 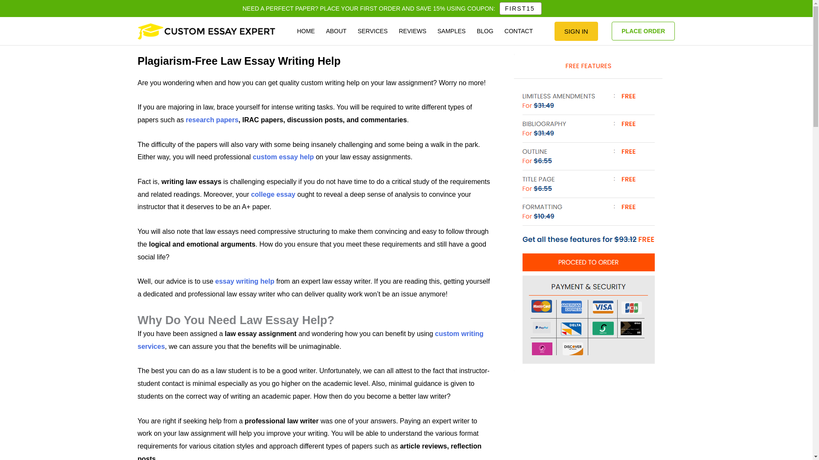 I want to click on custom essay help, so click(x=285, y=157).